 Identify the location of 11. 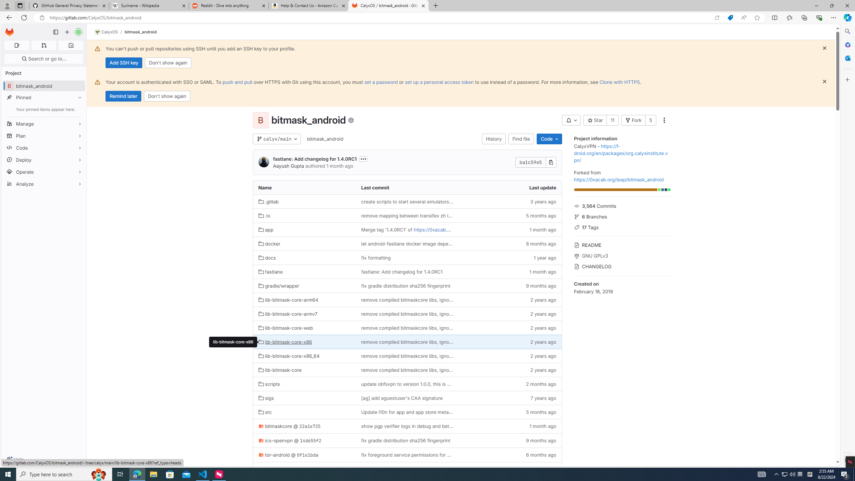
(612, 120).